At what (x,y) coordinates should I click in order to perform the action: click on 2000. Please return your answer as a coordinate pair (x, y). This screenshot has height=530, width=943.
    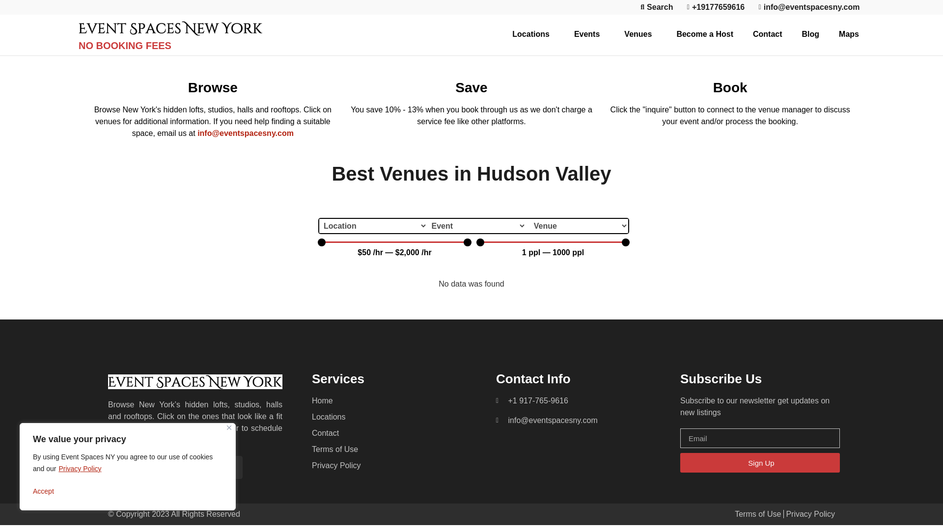
    Looking at the image, I should click on (395, 242).